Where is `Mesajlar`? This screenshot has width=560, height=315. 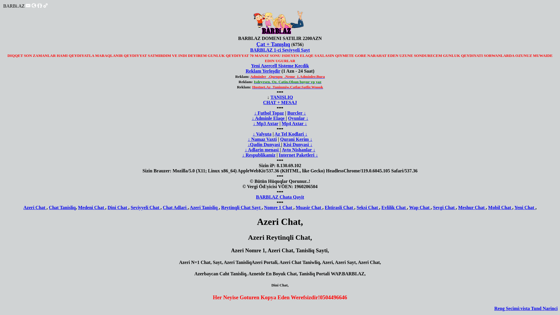 Mesajlar is located at coordinates (28, 6).